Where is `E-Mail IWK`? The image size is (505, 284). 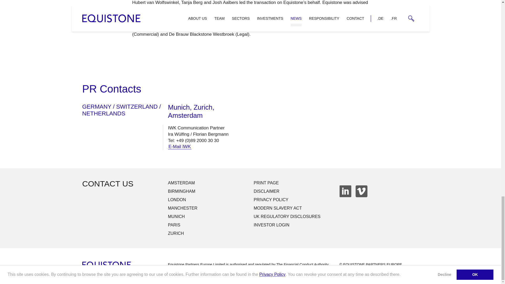 E-Mail IWK is located at coordinates (179, 147).